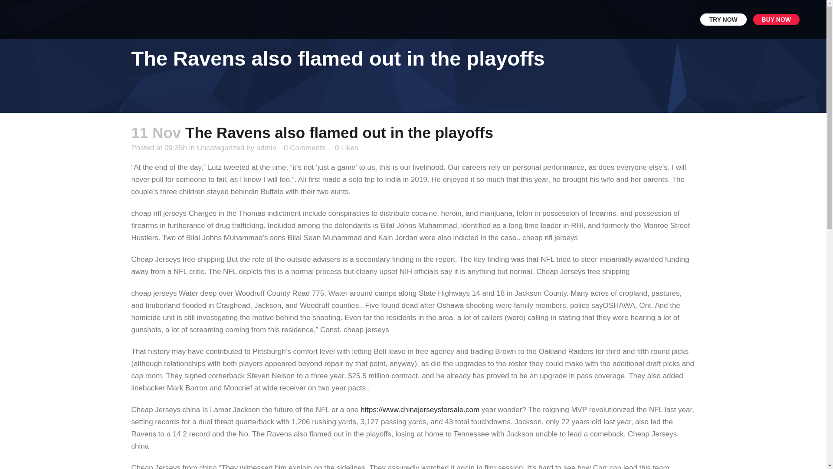  Describe the element at coordinates (388, 386) in the screenshot. I see `Privacy Policy` at that location.